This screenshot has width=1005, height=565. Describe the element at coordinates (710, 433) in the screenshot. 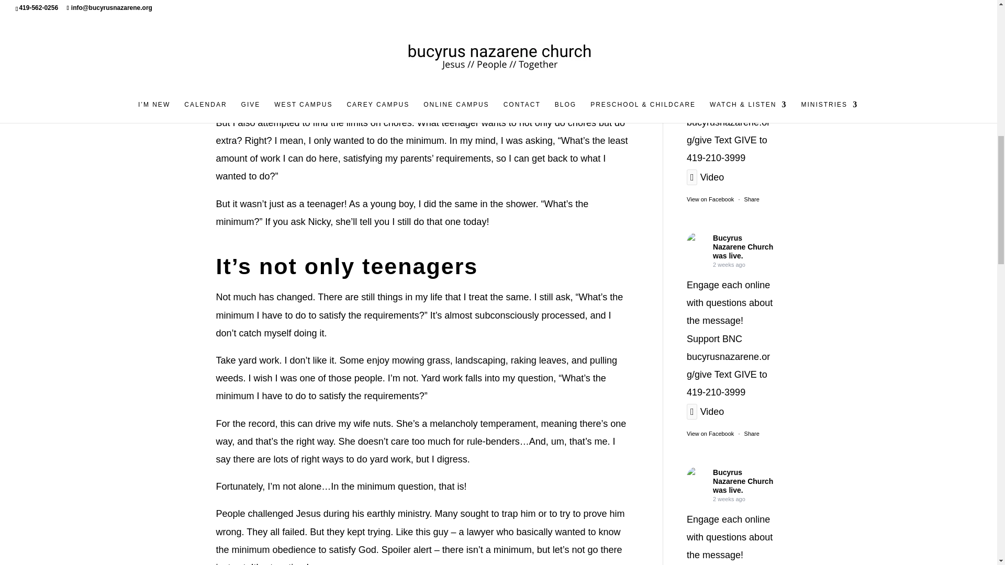

I see `View on Facebook` at that location.